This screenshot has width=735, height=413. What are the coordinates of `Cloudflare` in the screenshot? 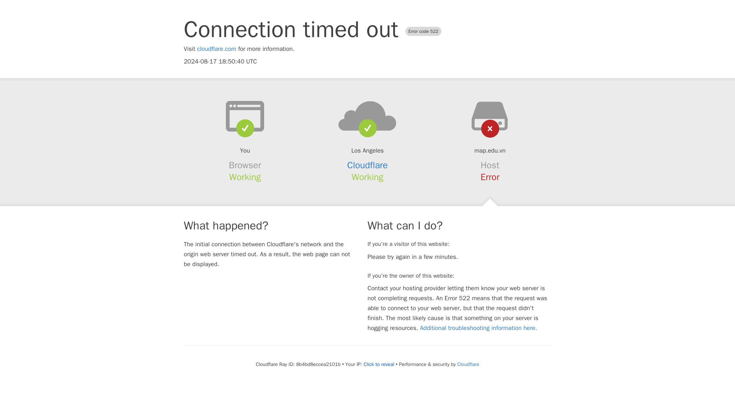 It's located at (468, 364).